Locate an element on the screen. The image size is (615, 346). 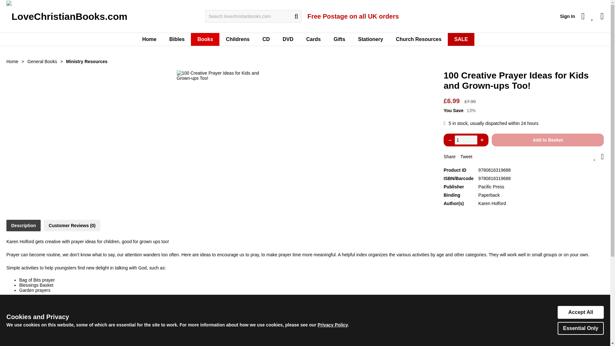
Buy all the resources for your church here is located at coordinates (418, 39).